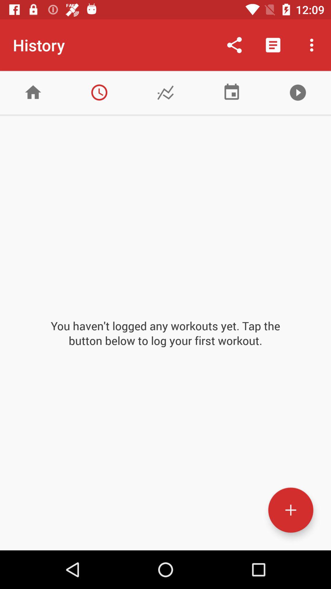 Image resolution: width=331 pixels, height=589 pixels. I want to click on this label was calender, so click(232, 93).